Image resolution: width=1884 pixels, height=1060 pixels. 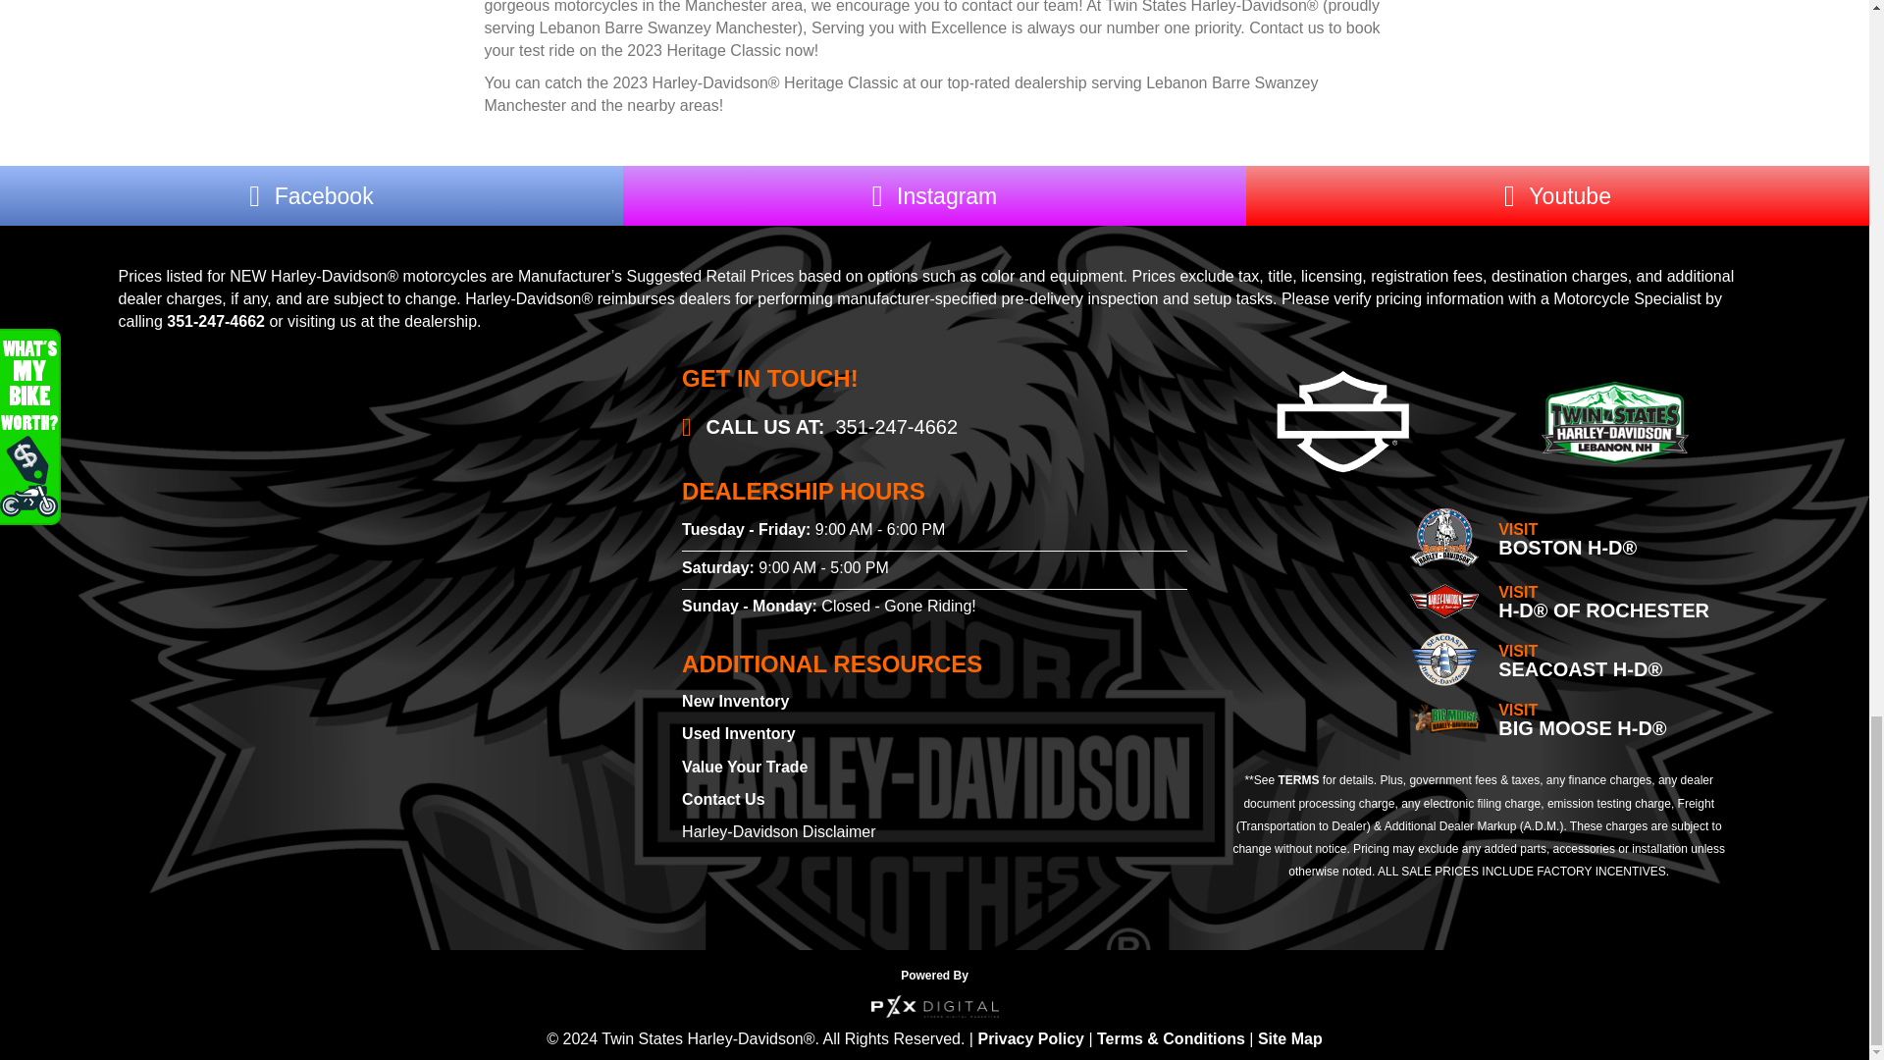 I want to click on BigMoose-logo-header, so click(x=1444, y=718).